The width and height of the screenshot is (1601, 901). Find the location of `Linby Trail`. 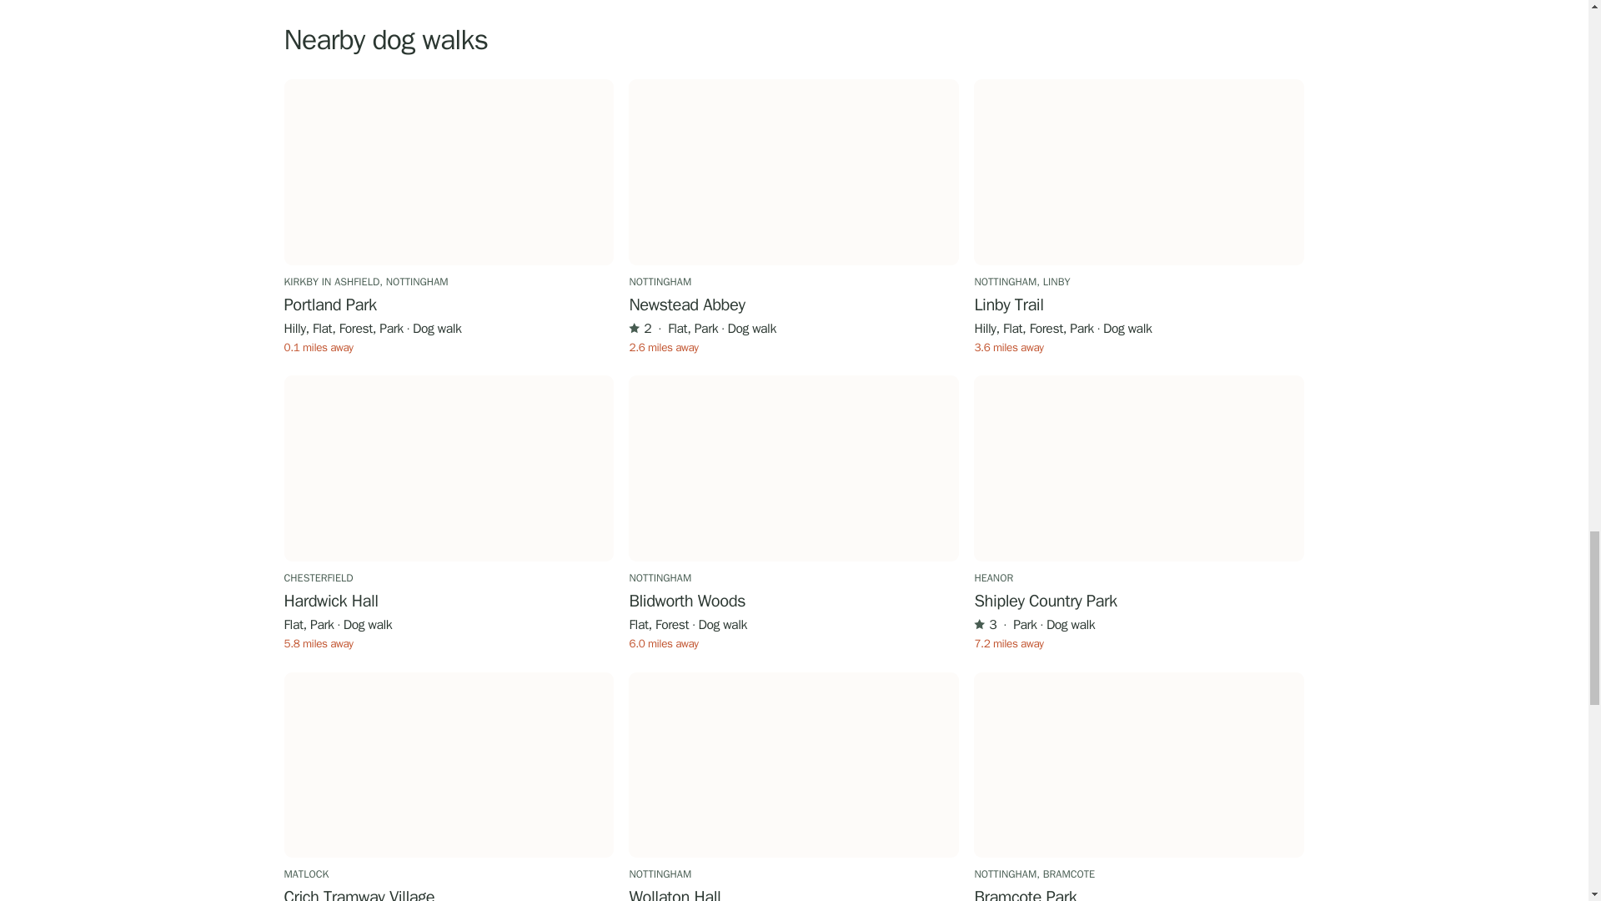

Linby Trail is located at coordinates (1139, 307).